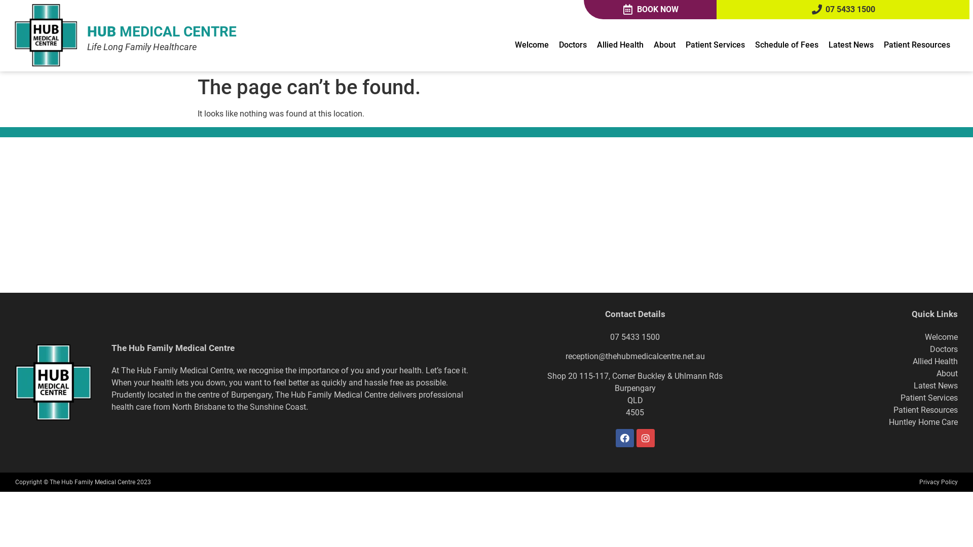  I want to click on Doctors, so click(944, 349).